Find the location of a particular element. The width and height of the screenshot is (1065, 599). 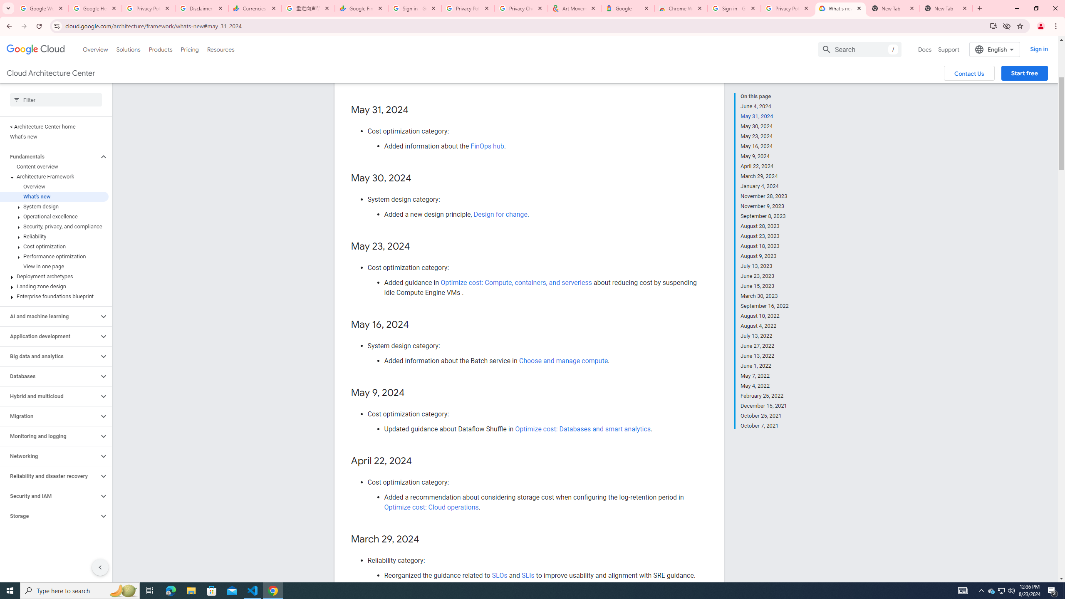

Copy link to this section: May 31, 2024 is located at coordinates (418, 110).